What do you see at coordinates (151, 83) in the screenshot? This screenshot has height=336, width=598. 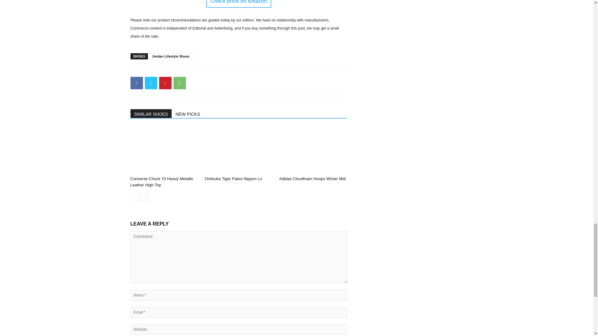 I see `Twitter` at bounding box center [151, 83].